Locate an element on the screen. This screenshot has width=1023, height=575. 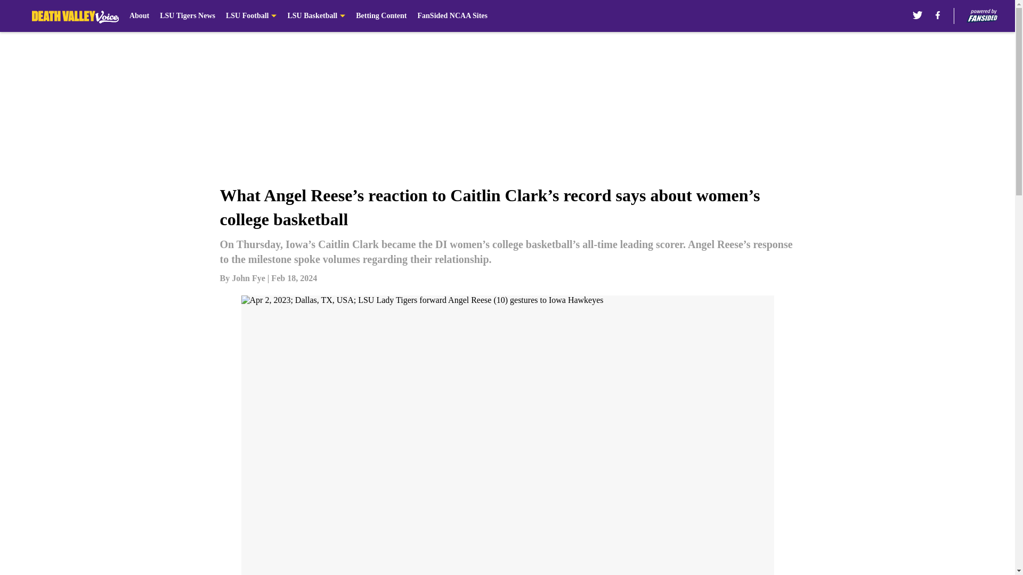
FanSided NCAA Sites is located at coordinates (452, 16).